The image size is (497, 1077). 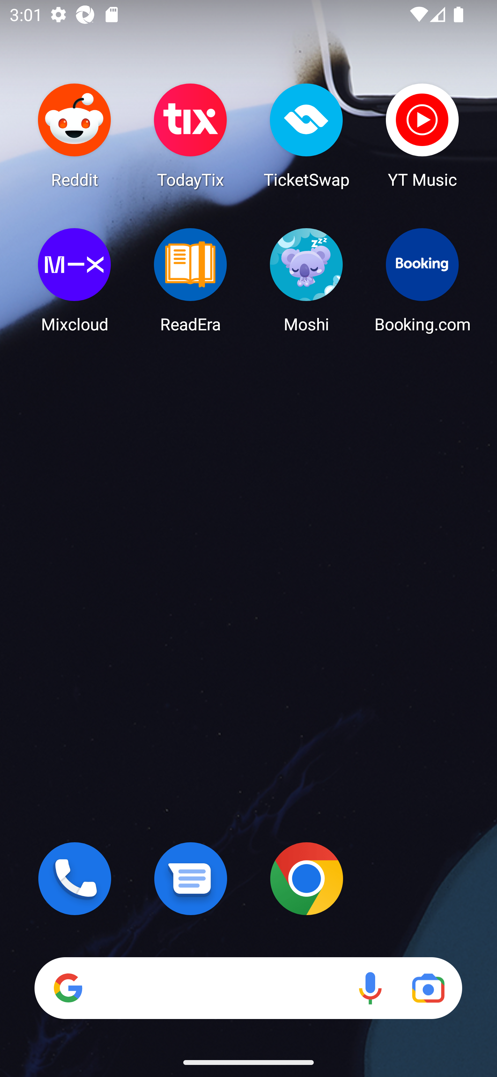 What do you see at coordinates (428, 988) in the screenshot?
I see `Google Lens` at bounding box center [428, 988].